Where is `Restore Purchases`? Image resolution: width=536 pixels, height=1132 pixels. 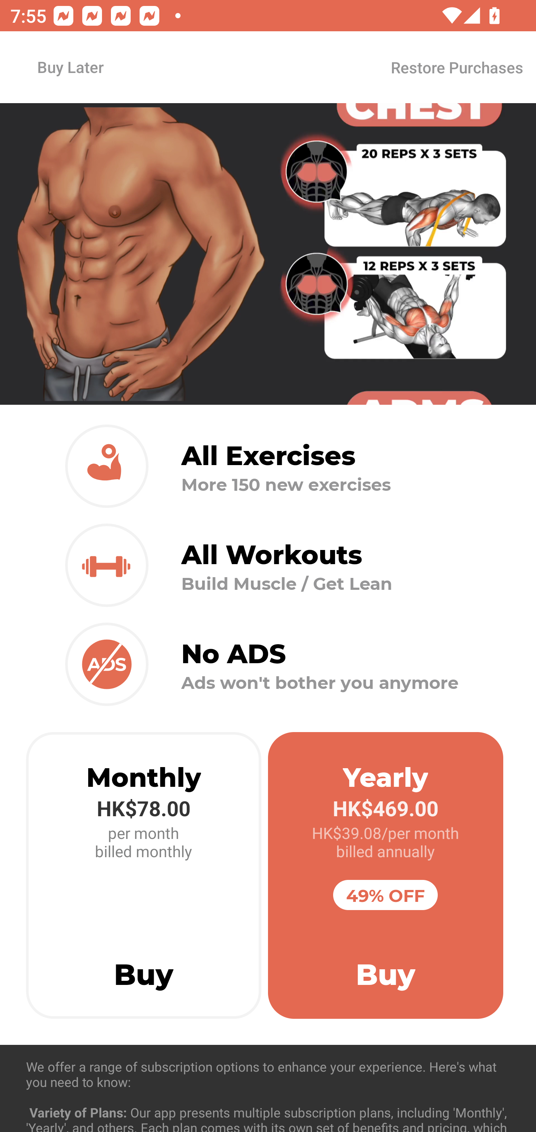 Restore Purchases is located at coordinates (456, 67).